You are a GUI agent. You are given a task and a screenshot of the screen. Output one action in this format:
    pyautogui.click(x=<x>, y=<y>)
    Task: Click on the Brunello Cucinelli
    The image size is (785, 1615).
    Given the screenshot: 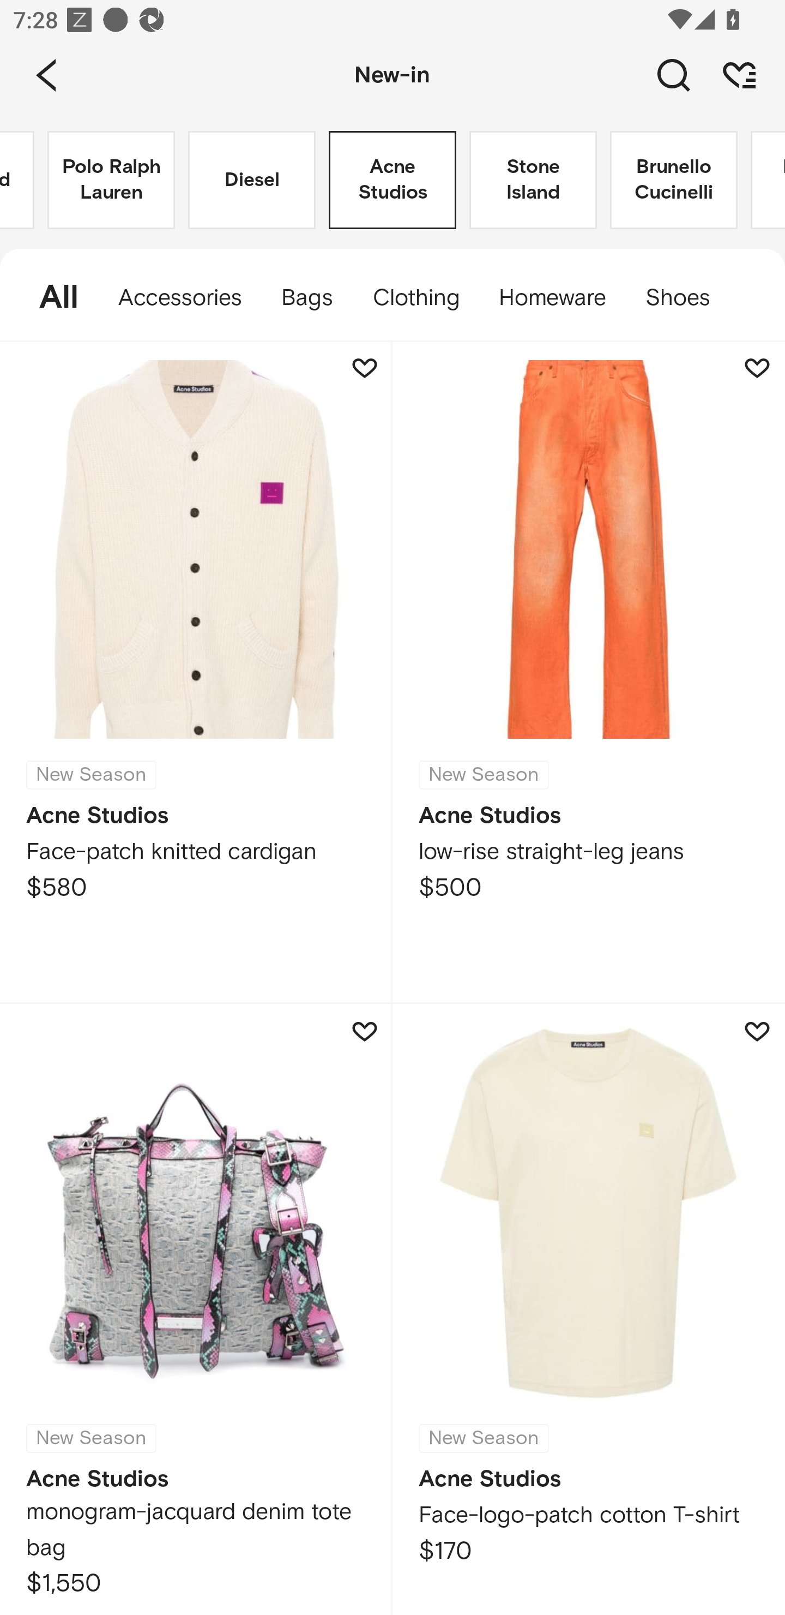 What is the action you would take?
    pyautogui.click(x=674, y=180)
    